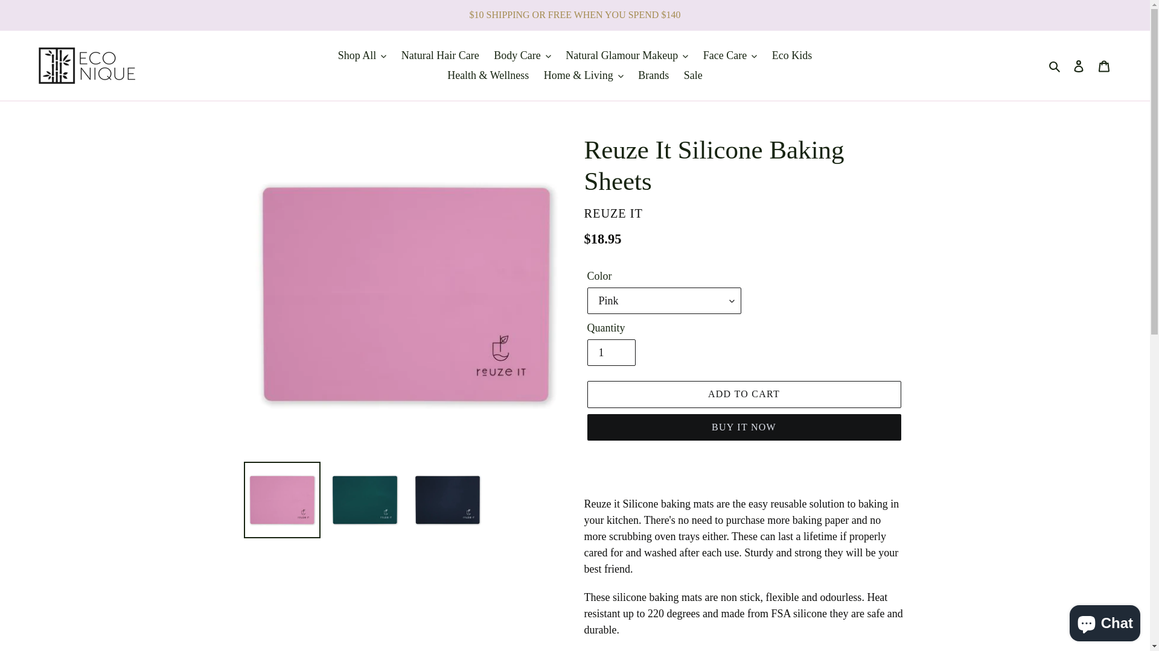 Image resolution: width=1159 pixels, height=651 pixels. What do you see at coordinates (488, 76) in the screenshot?
I see `Health & Wellness` at bounding box center [488, 76].